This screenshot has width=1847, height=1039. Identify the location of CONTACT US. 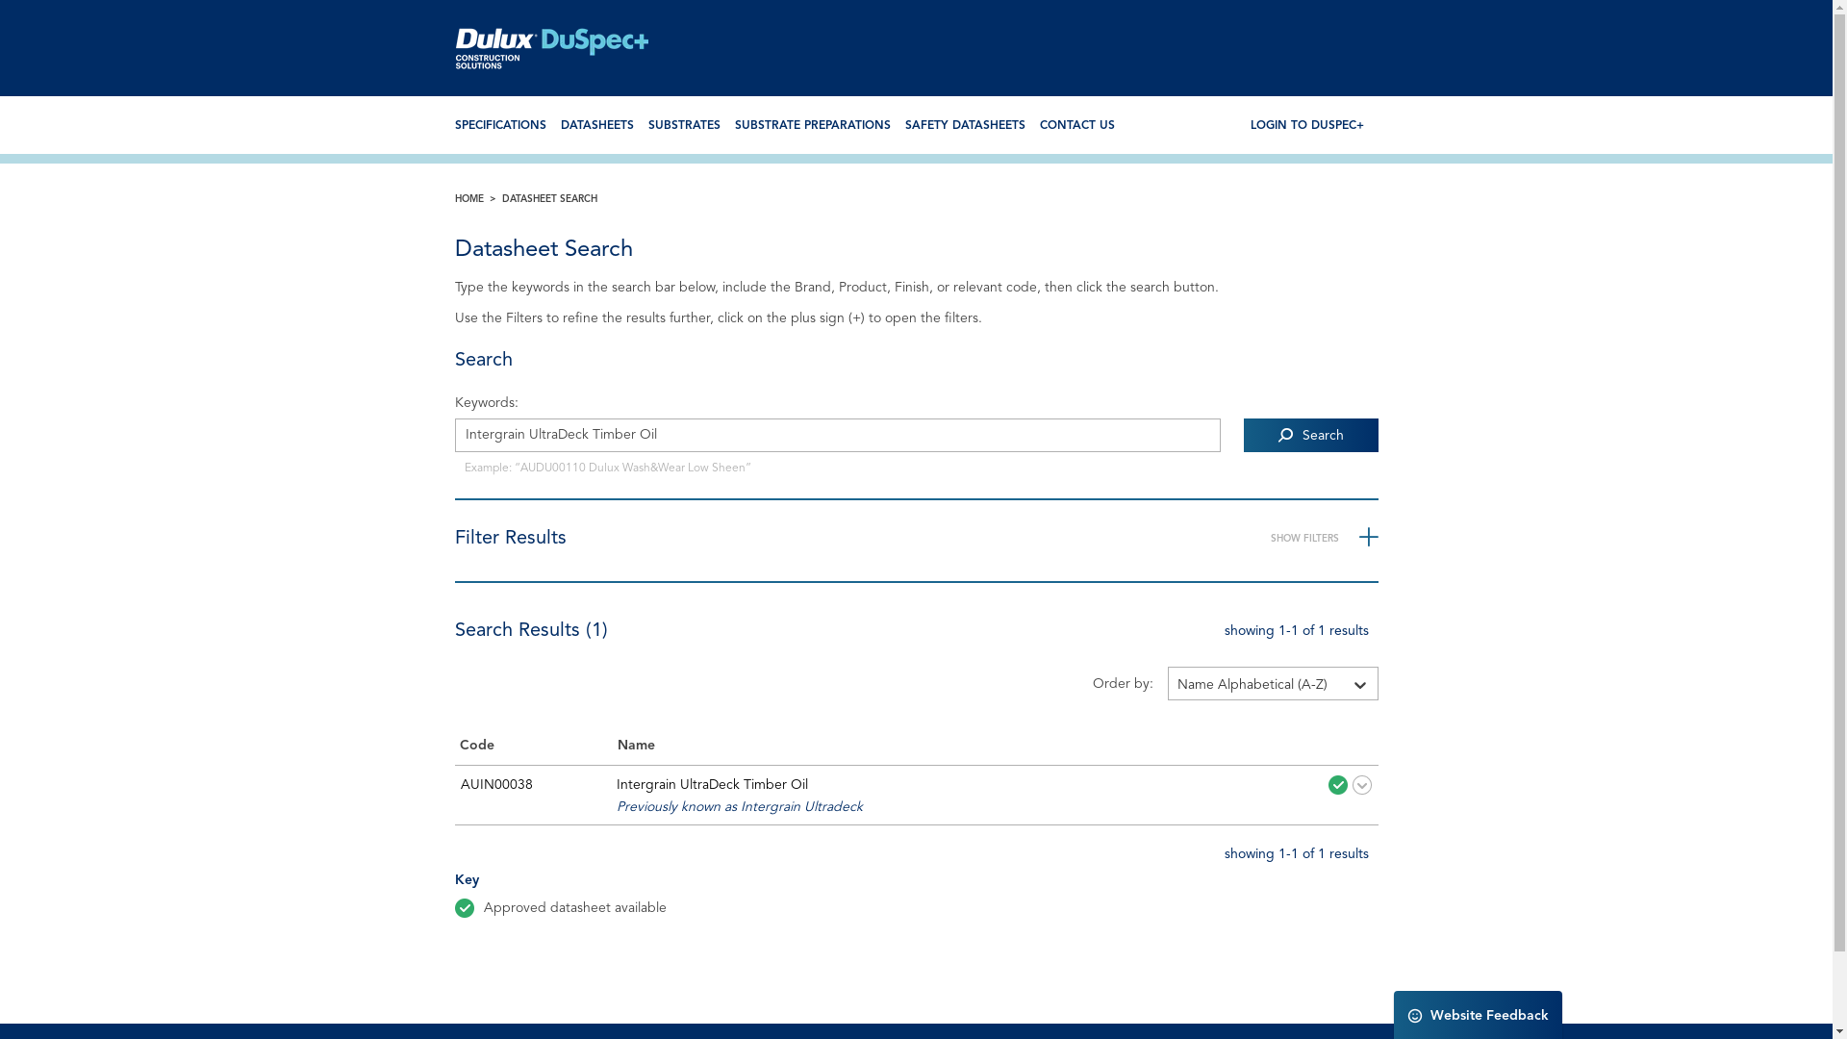
(1076, 126).